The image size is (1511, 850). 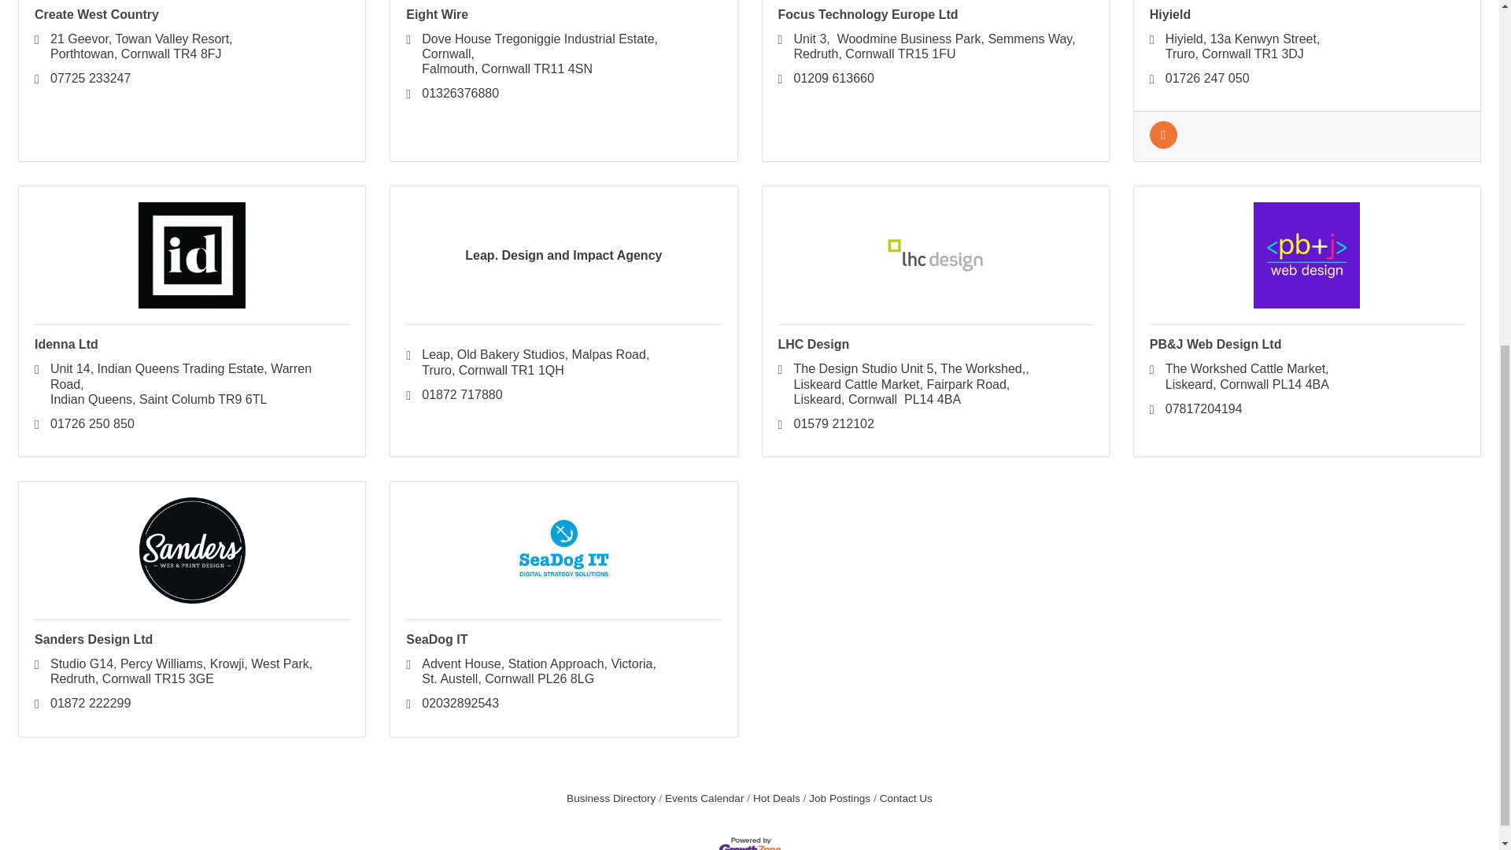 What do you see at coordinates (1243, 46) in the screenshot?
I see `01726 247 050` at bounding box center [1243, 46].